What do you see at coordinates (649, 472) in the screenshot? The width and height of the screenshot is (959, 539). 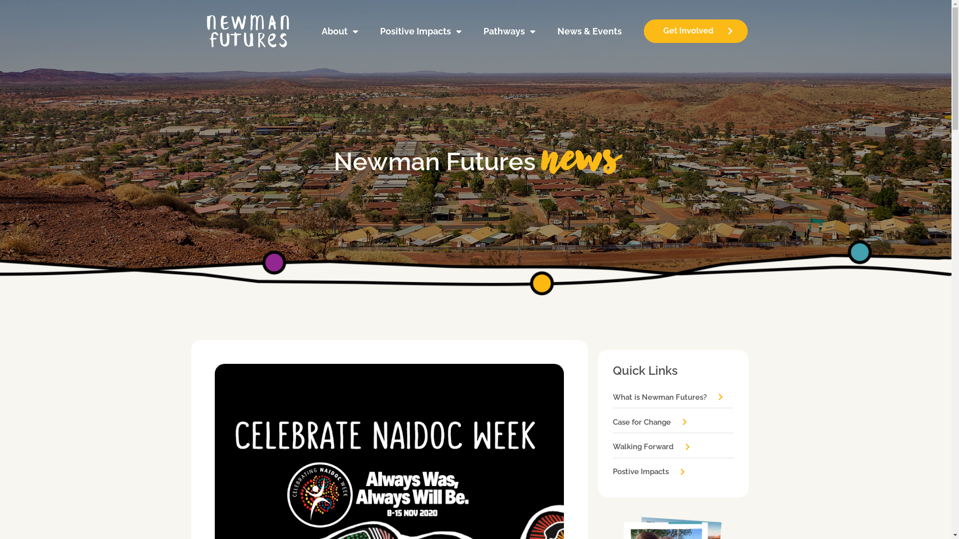 I see `Postive Impacts` at bounding box center [649, 472].